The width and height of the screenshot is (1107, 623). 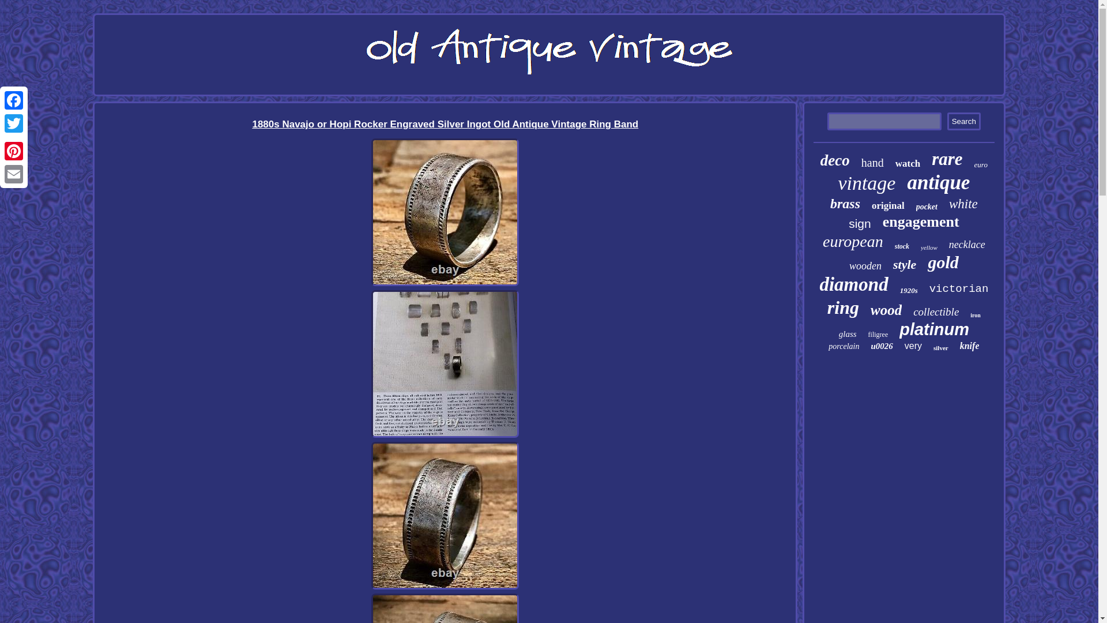 I want to click on deco, so click(x=835, y=160).